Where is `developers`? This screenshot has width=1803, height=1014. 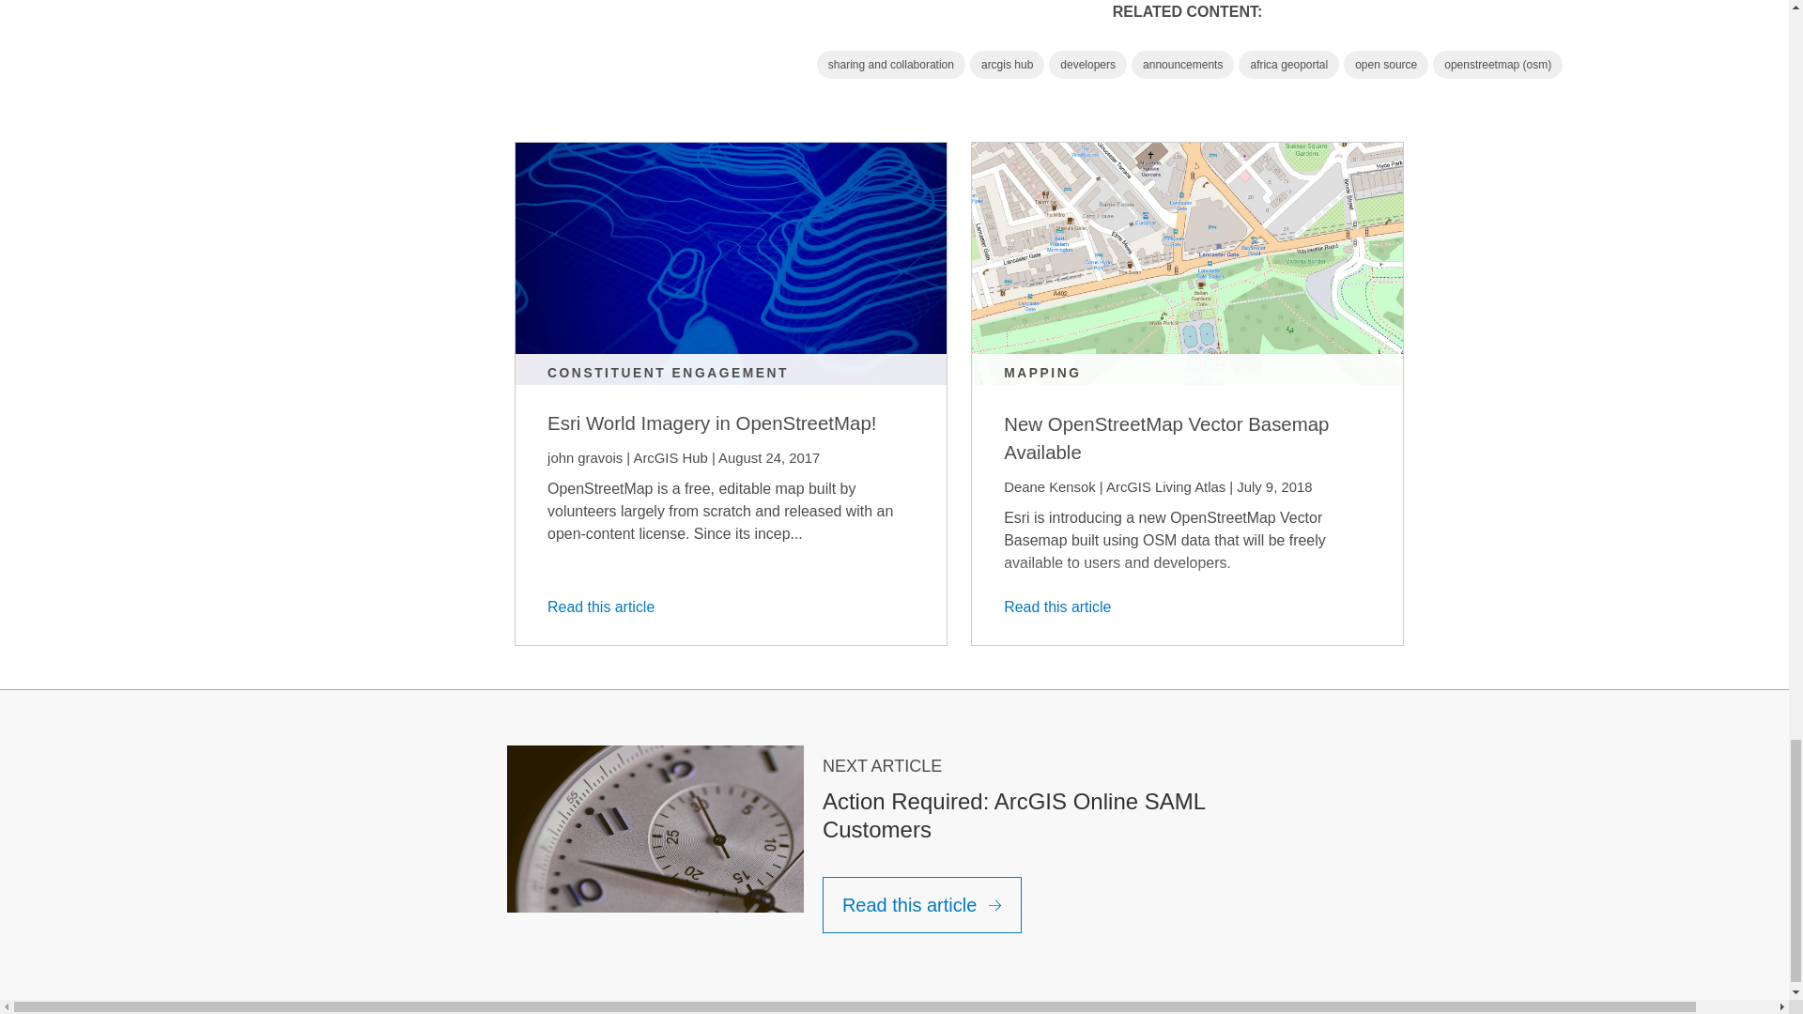
developers is located at coordinates (1087, 65).